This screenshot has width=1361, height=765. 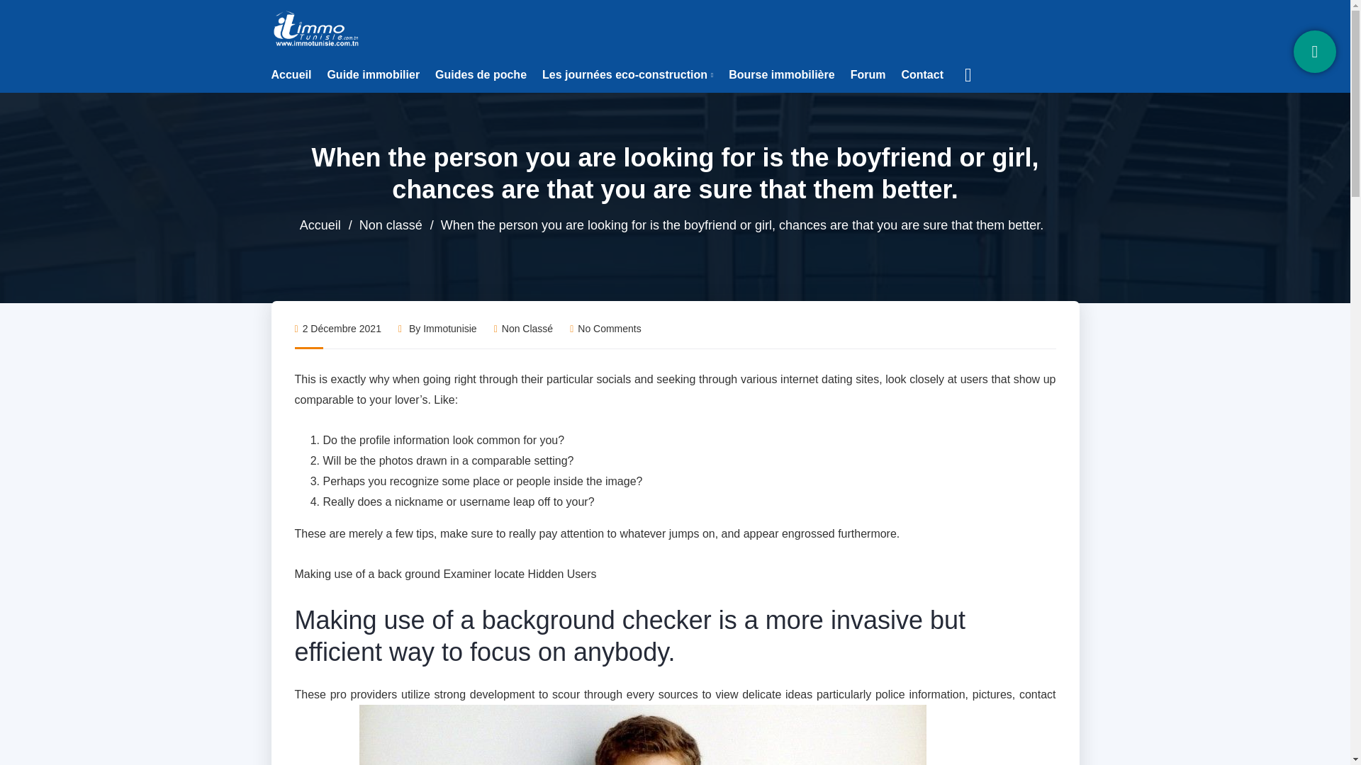 I want to click on Guides de poche, so click(x=481, y=75).